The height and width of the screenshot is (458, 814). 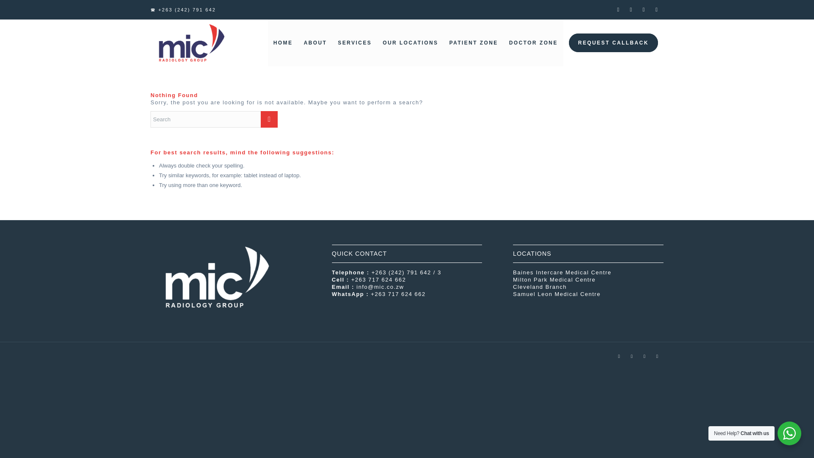 I want to click on Instagram, so click(x=631, y=9).